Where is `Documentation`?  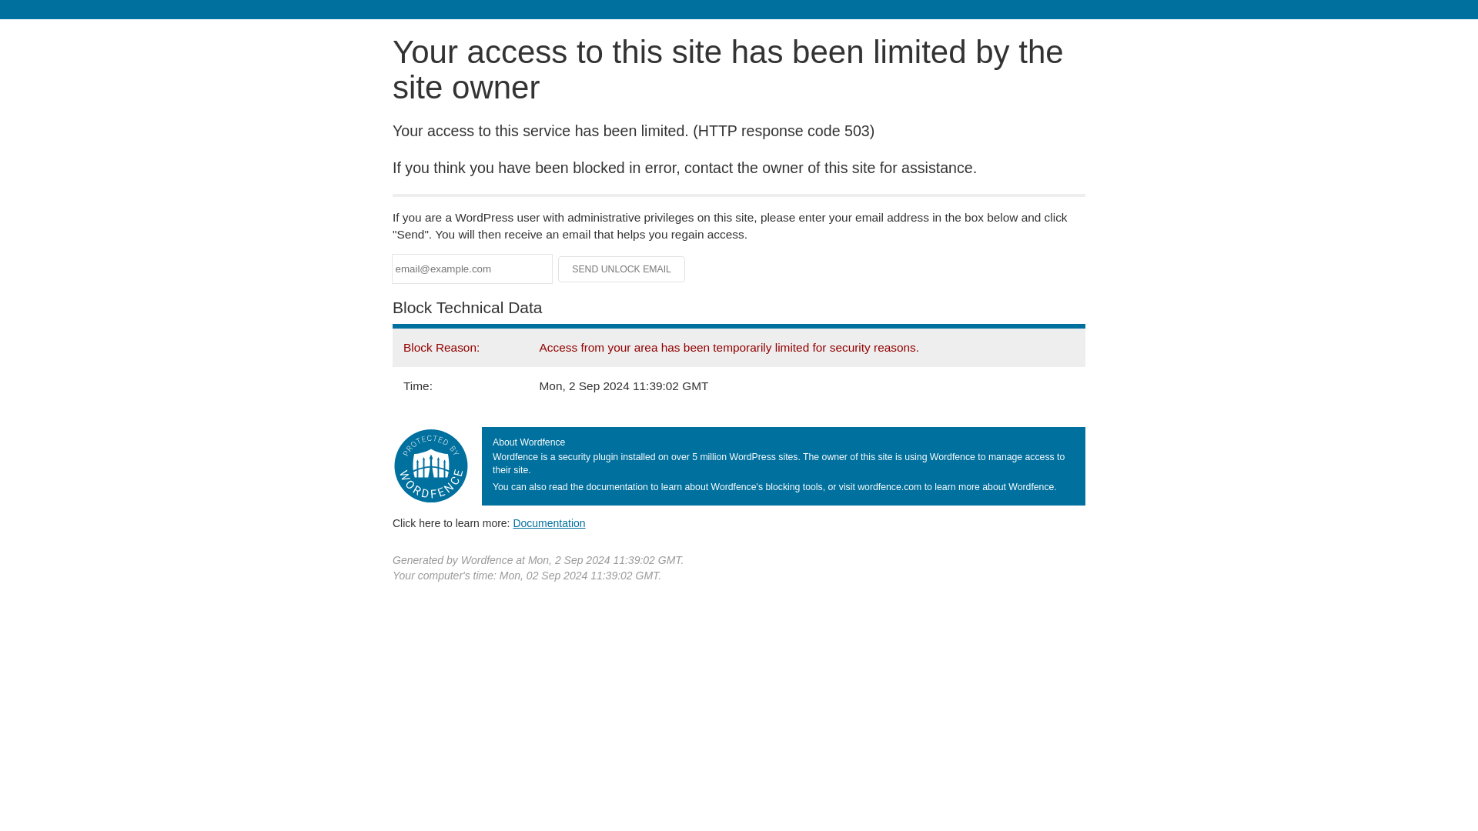 Documentation is located at coordinates (549, 522).